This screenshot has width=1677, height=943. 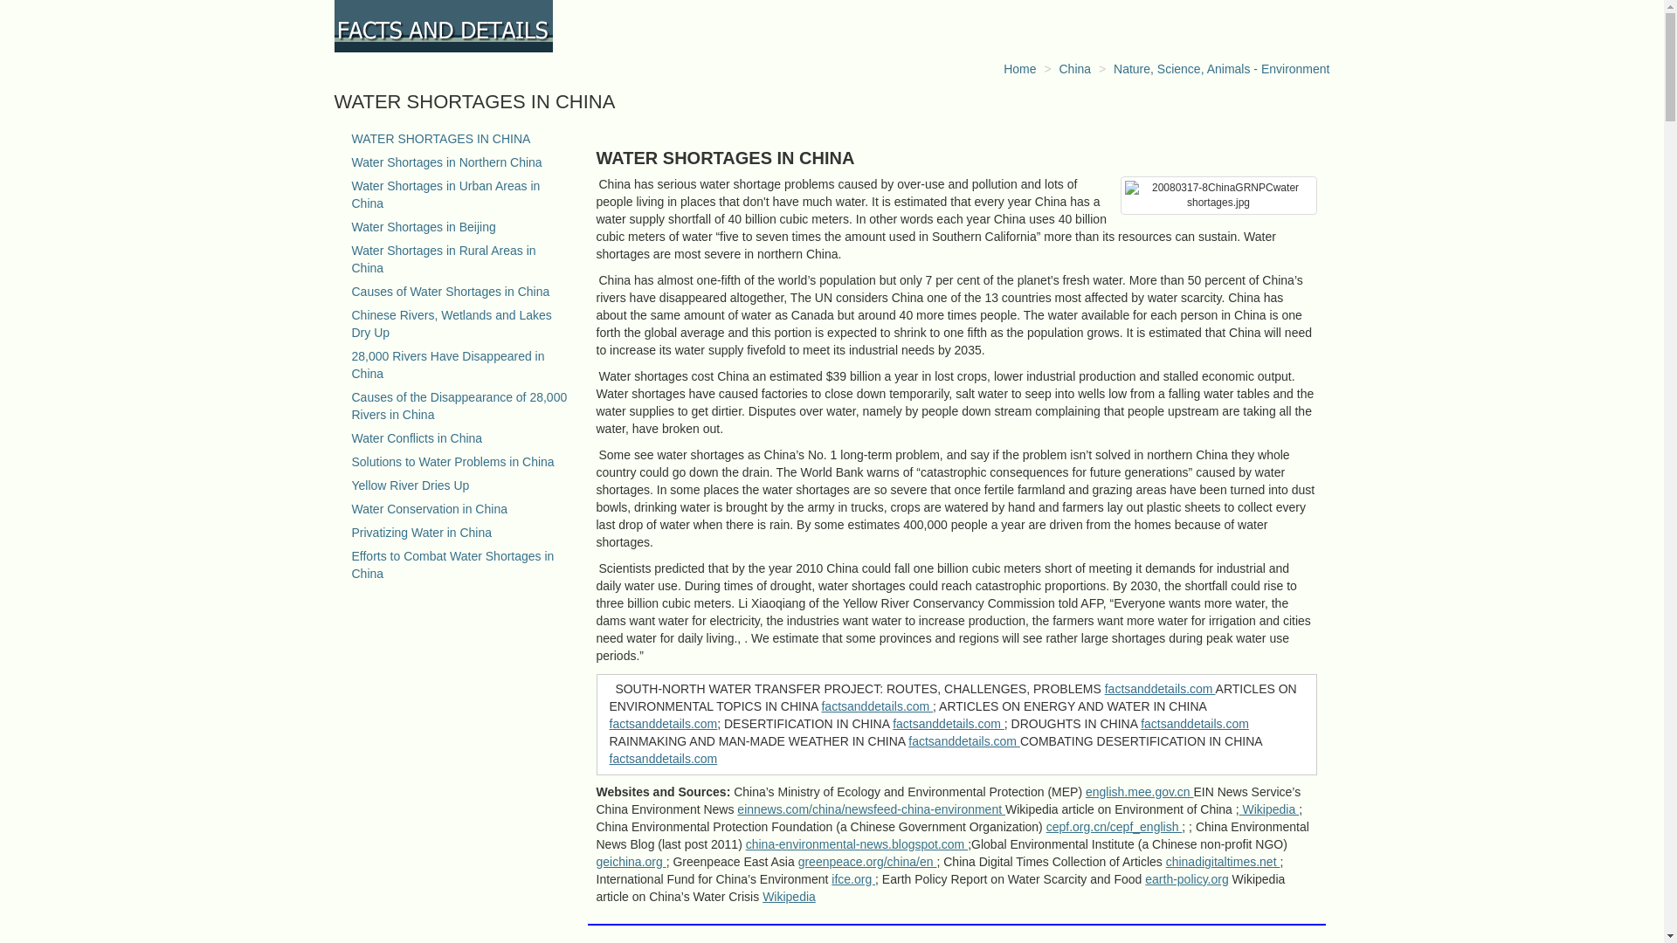 I want to click on Privatizing Water in China, so click(x=421, y=532).